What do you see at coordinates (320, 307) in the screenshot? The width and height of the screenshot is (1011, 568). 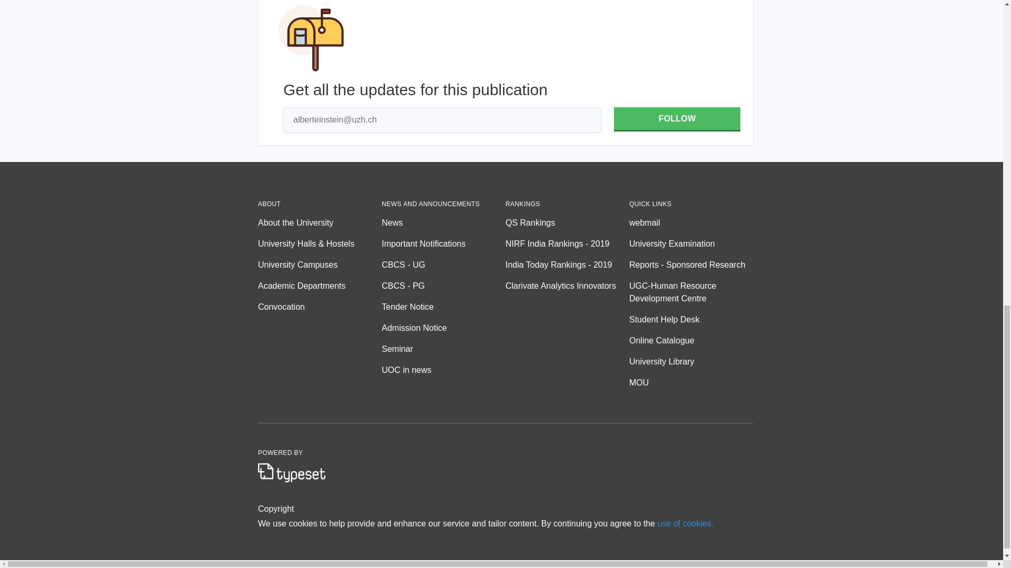 I see `Convocation` at bounding box center [320, 307].